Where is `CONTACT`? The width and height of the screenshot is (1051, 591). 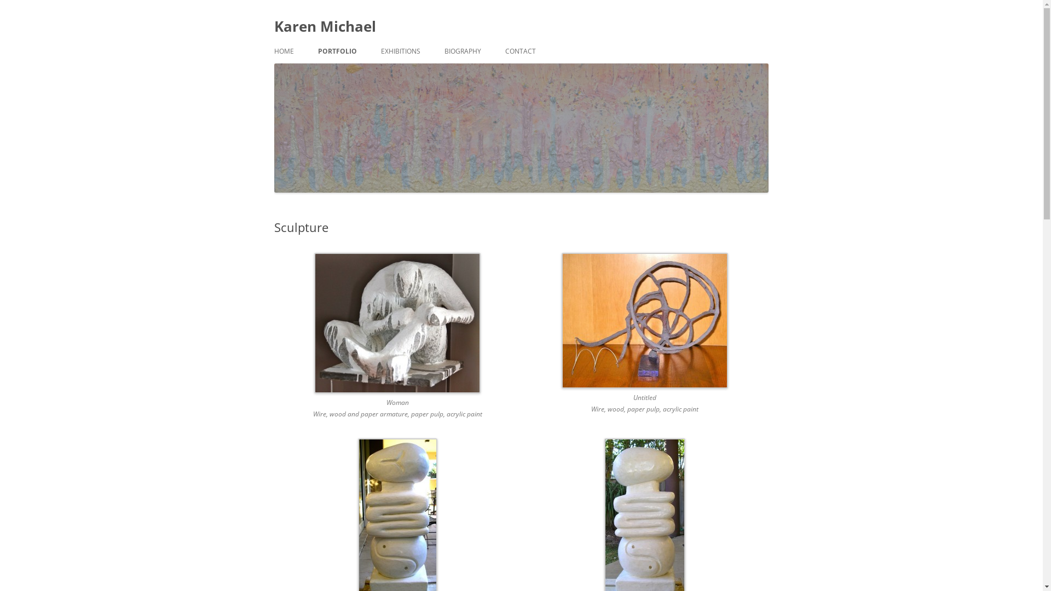 CONTACT is located at coordinates (520, 51).